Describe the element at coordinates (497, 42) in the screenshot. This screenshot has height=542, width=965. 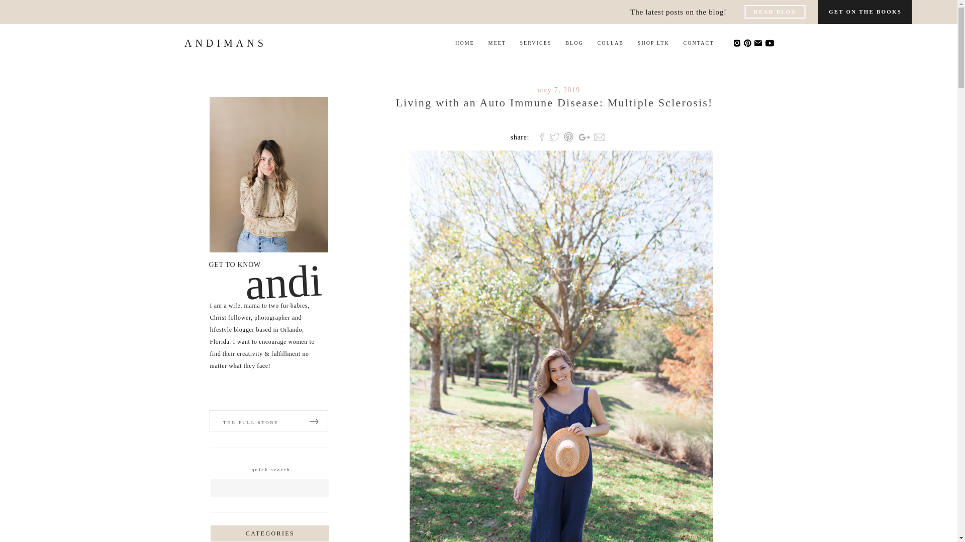
I see `MEET` at that location.